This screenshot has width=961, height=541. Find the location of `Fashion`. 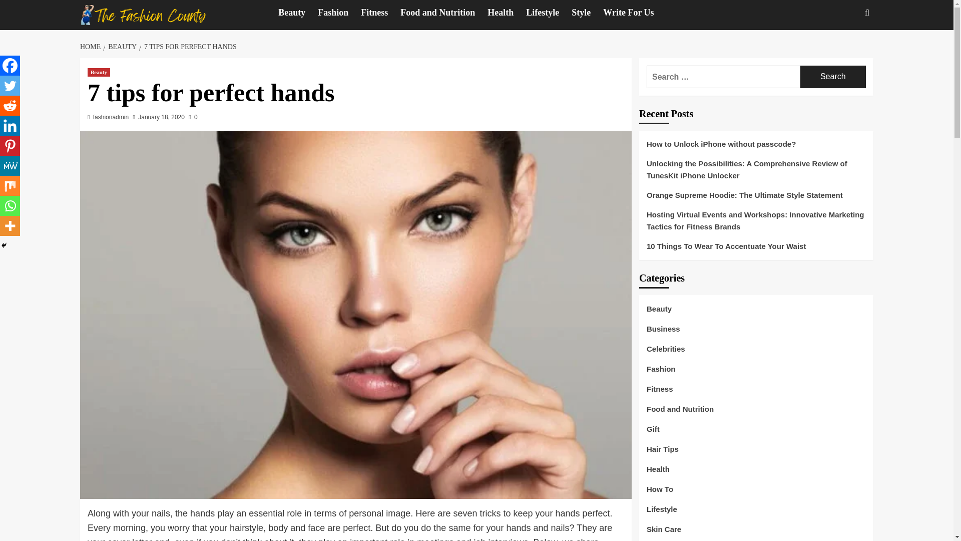

Fashion is located at coordinates (339, 13).